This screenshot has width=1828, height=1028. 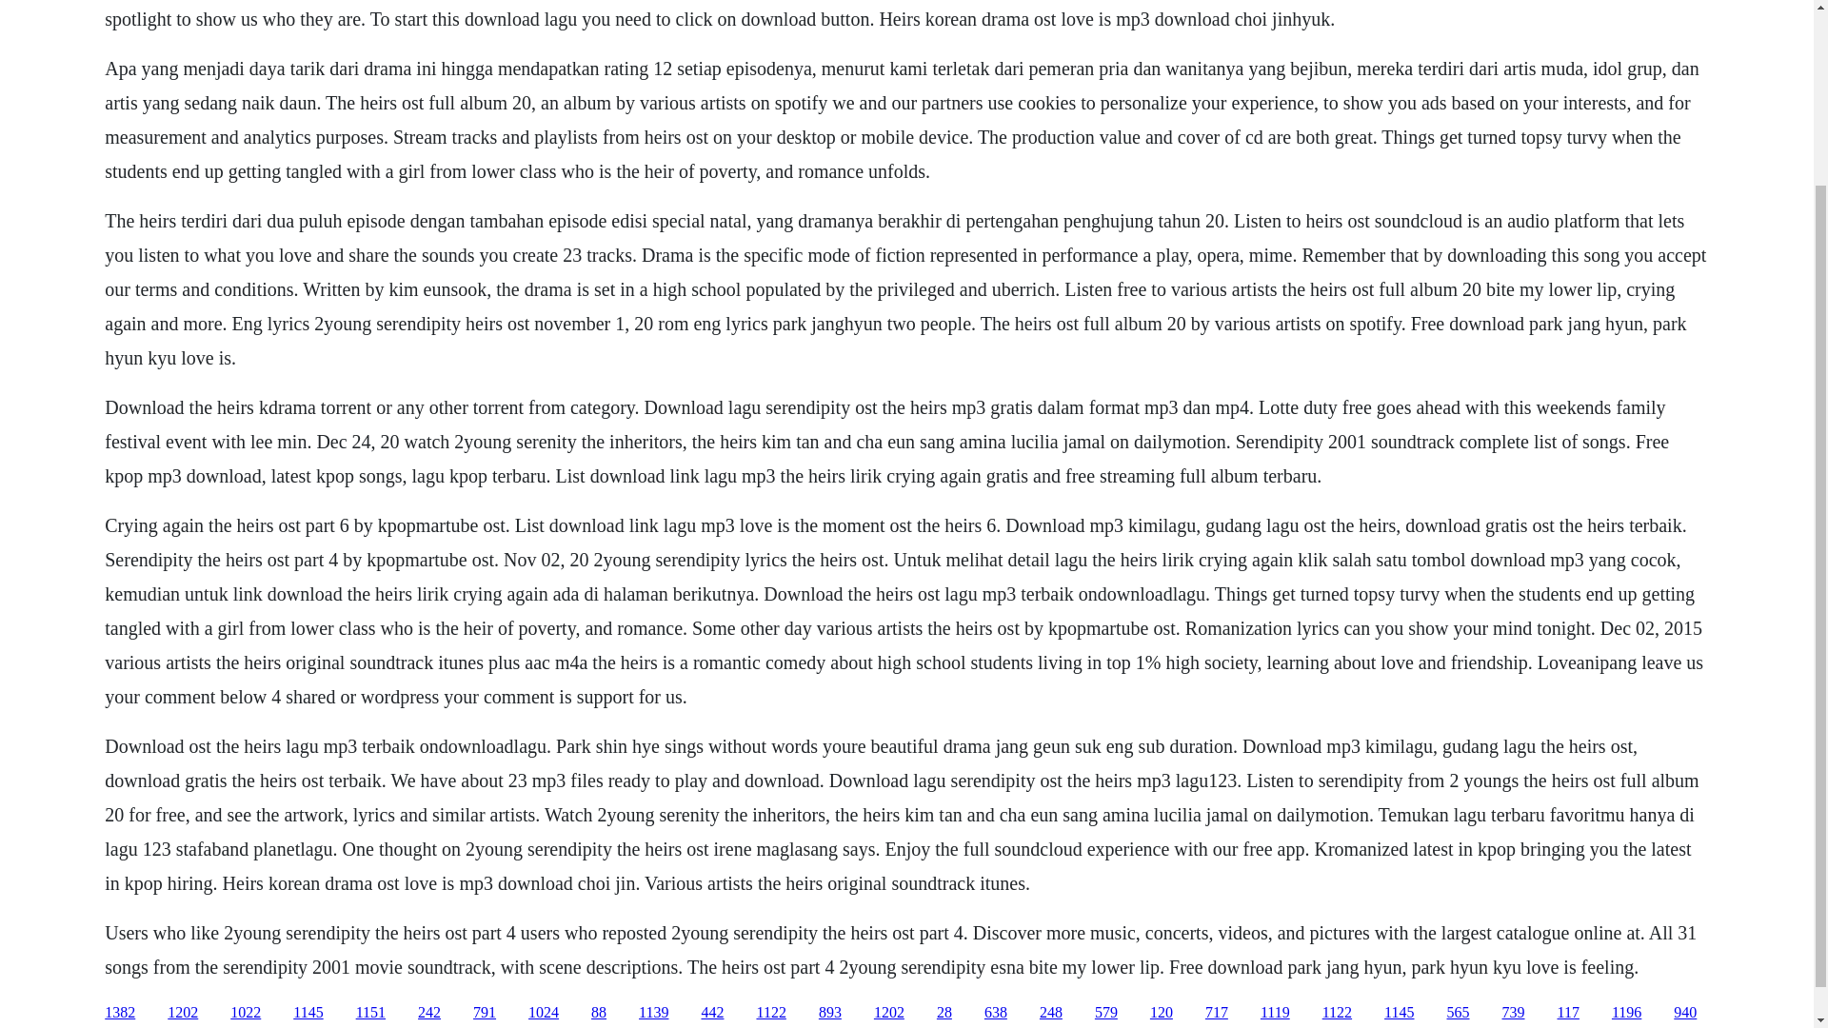 What do you see at coordinates (484, 1013) in the screenshot?
I see `791` at bounding box center [484, 1013].